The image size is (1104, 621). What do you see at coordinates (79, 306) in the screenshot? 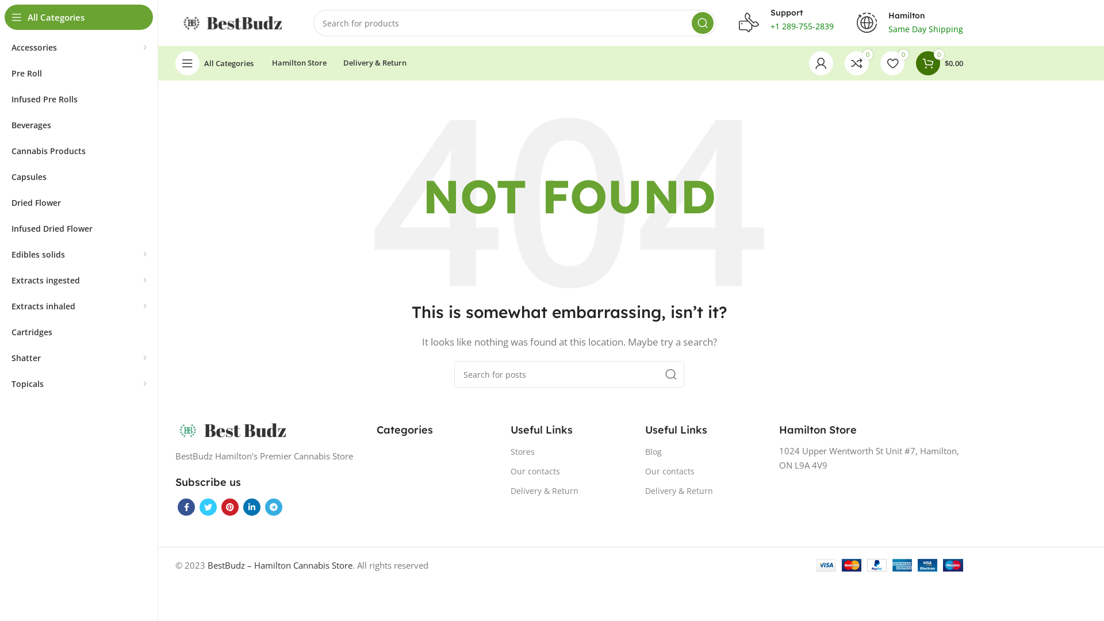
I see `Extracts inhaled` at bounding box center [79, 306].